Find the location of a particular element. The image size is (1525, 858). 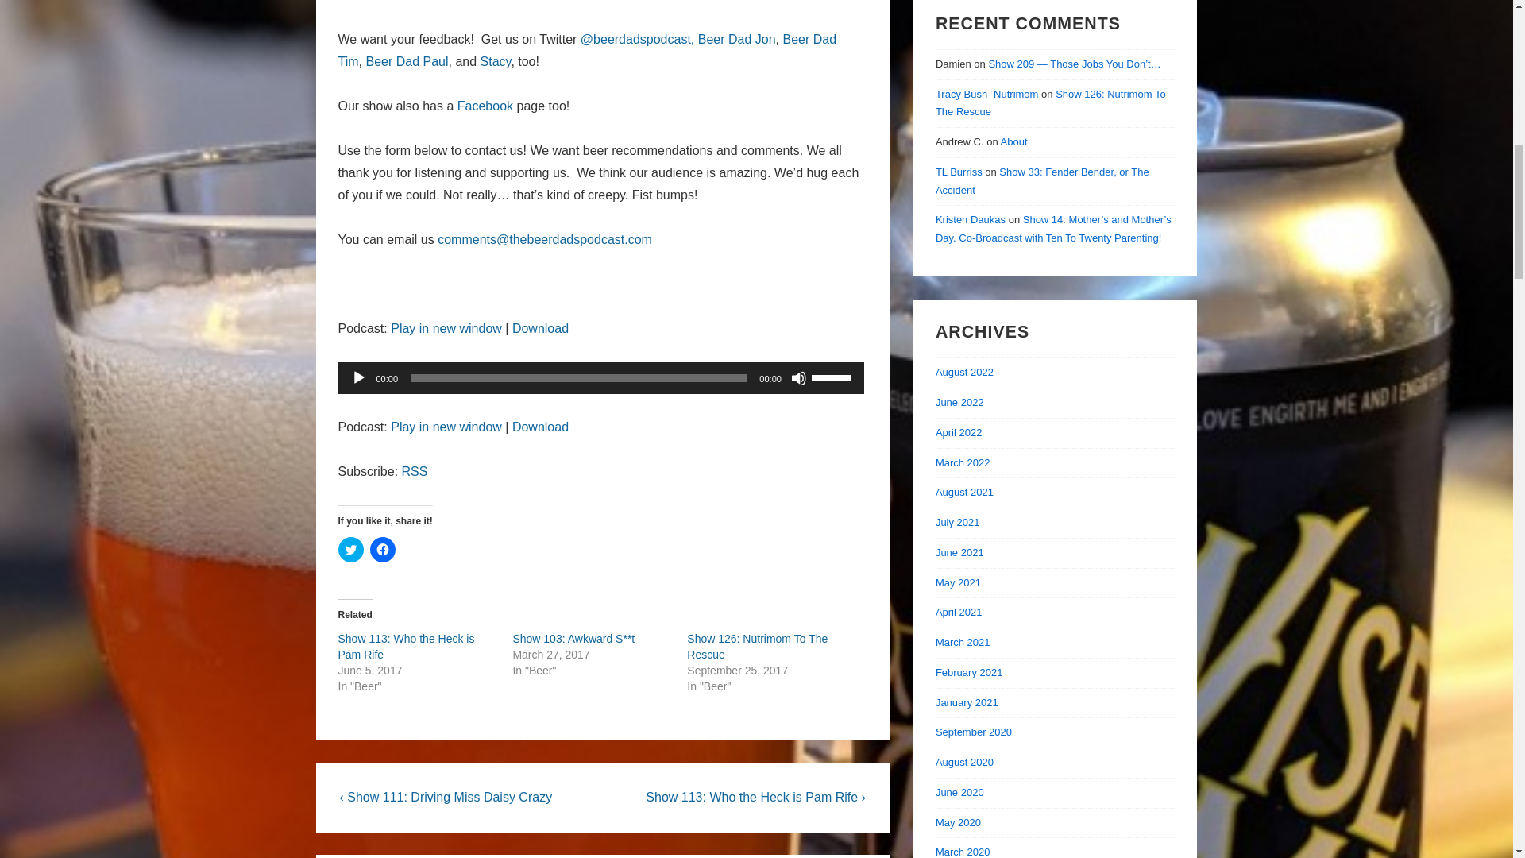

Play is located at coordinates (359, 378).